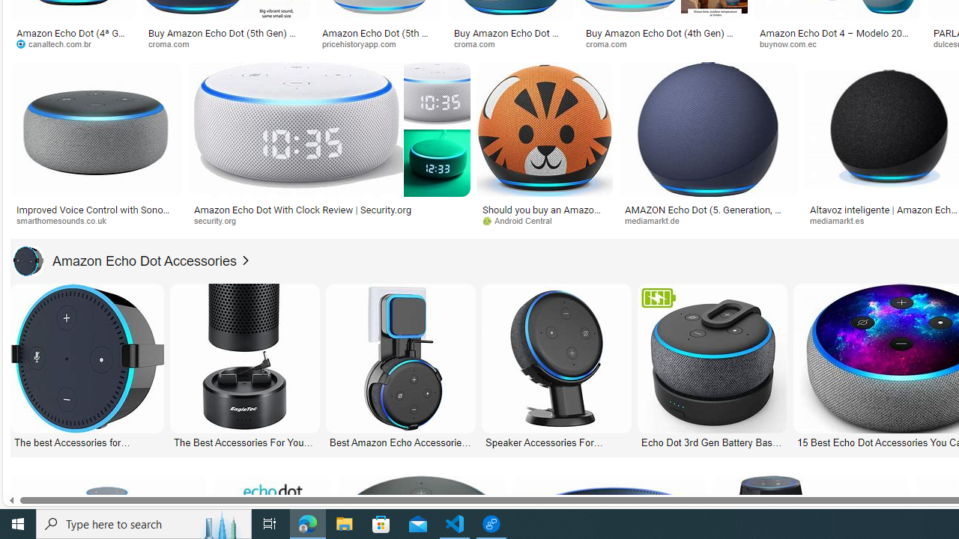  Describe the element at coordinates (303, 209) in the screenshot. I see `Amazon Echo Dot With Clock Review | Security.org` at that location.